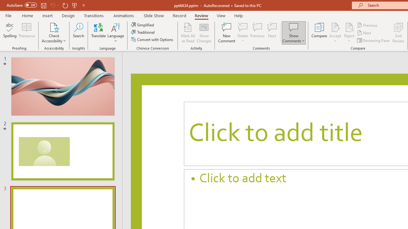 This screenshot has width=408, height=229. What do you see at coordinates (153, 39) in the screenshot?
I see `Convert with Options...` at bounding box center [153, 39].